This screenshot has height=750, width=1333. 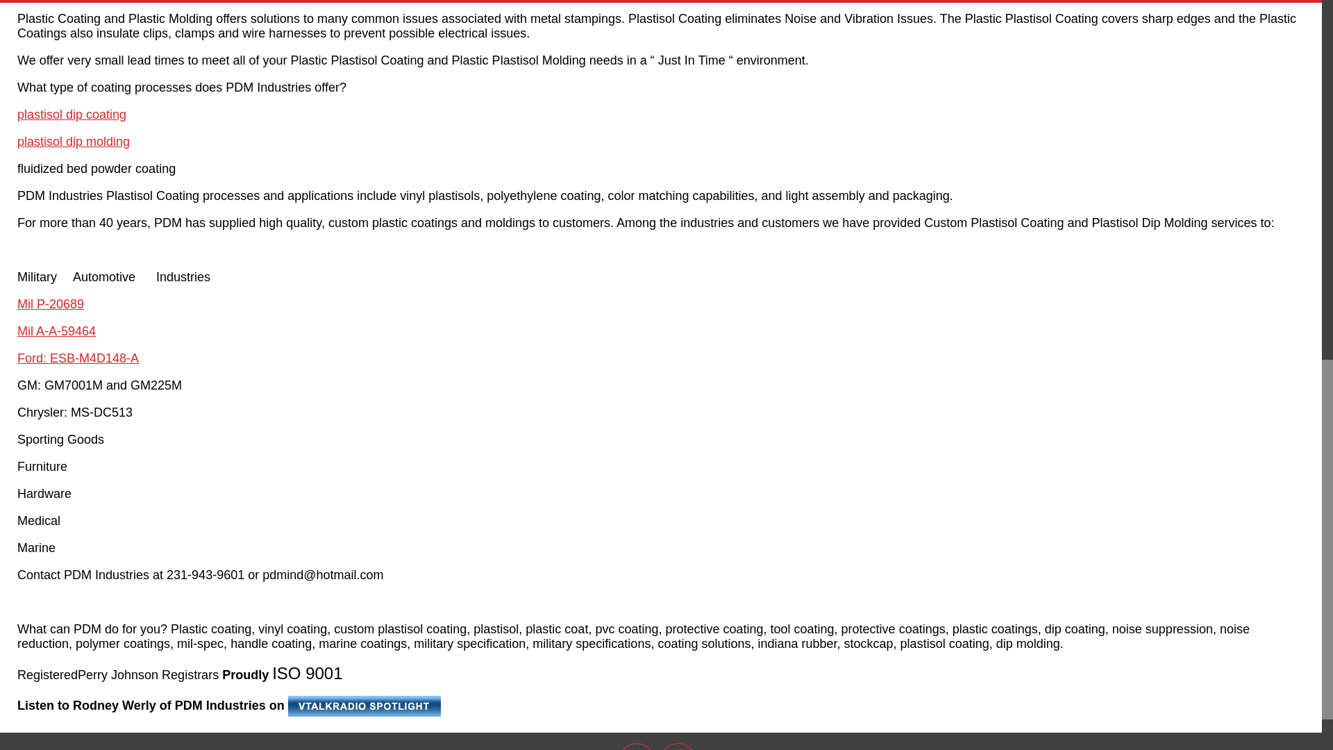 I want to click on Mil A-A-59464, so click(x=56, y=331).